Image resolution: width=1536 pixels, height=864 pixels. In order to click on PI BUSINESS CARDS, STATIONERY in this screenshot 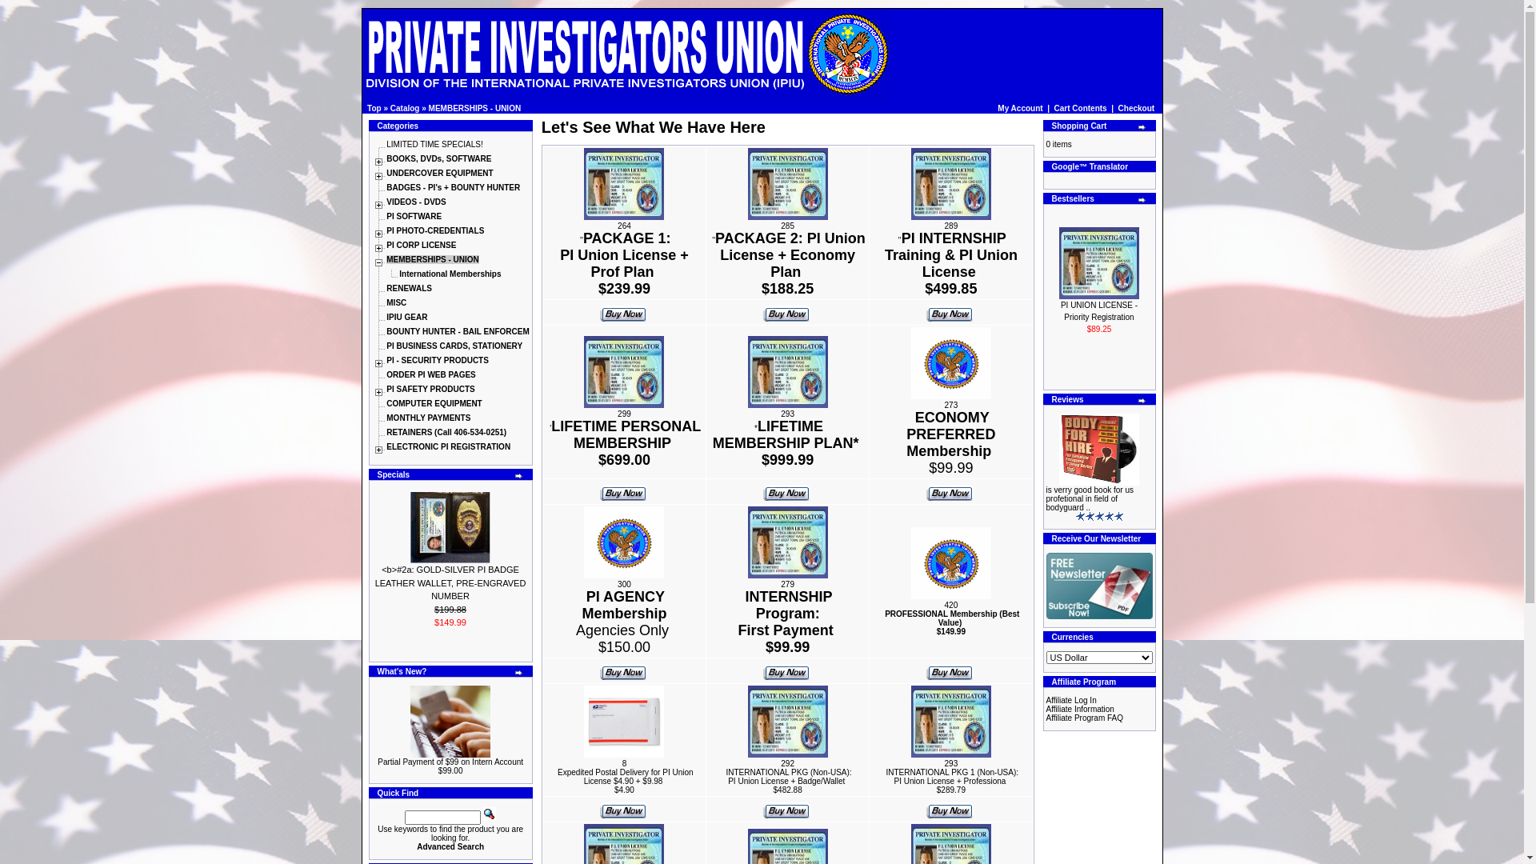, I will do `click(454, 346)`.